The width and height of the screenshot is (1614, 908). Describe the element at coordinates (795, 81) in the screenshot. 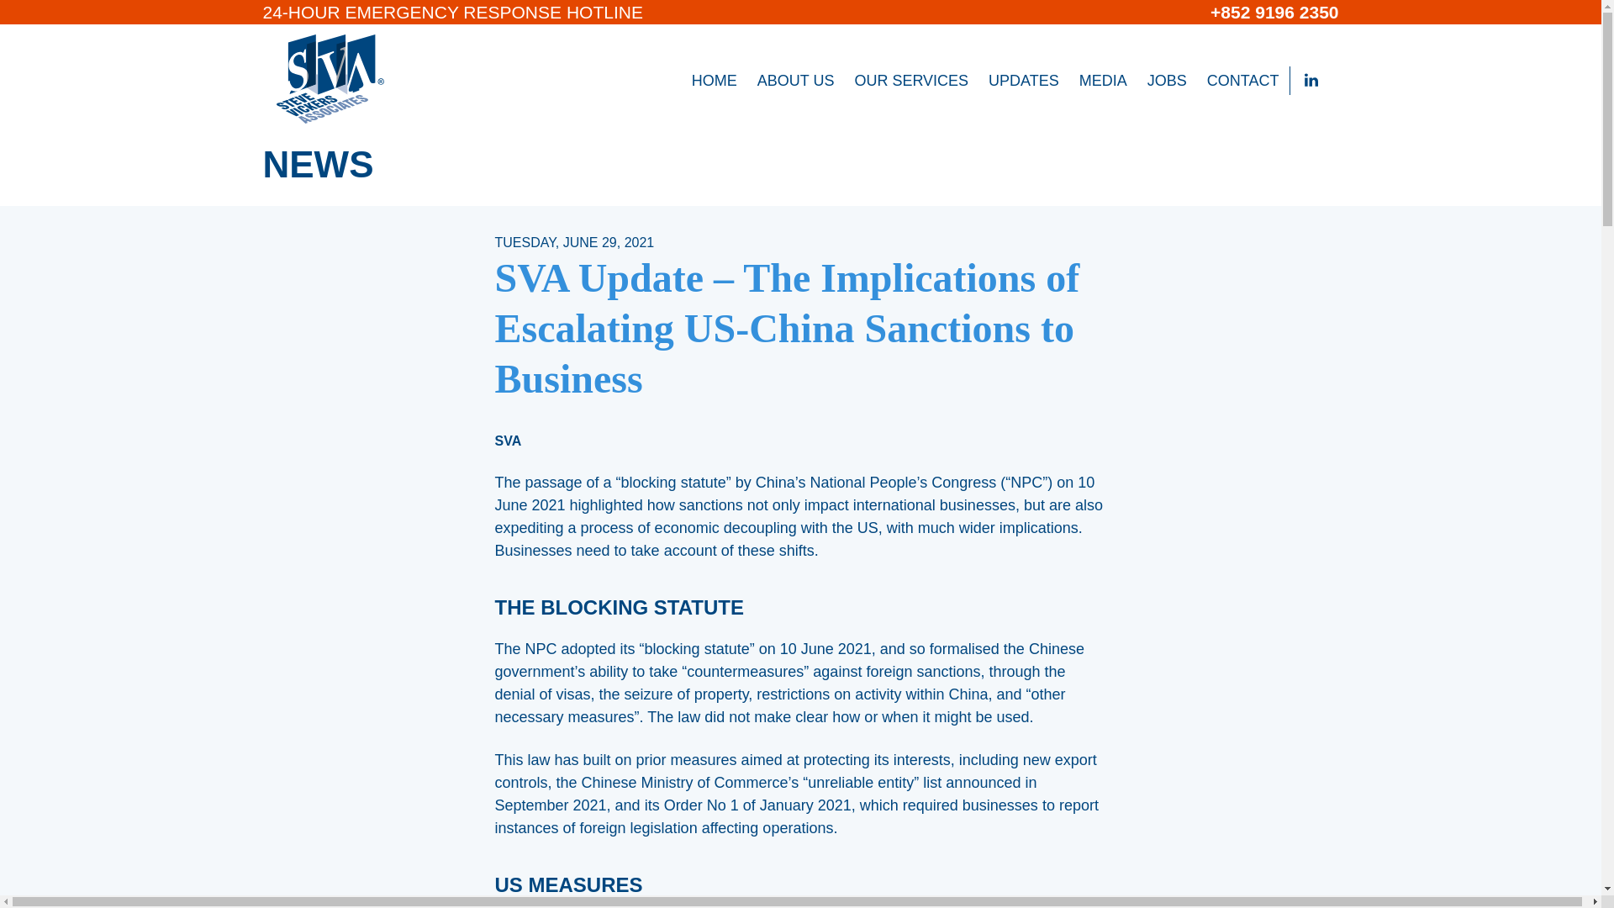

I see `ABOUT US` at that location.